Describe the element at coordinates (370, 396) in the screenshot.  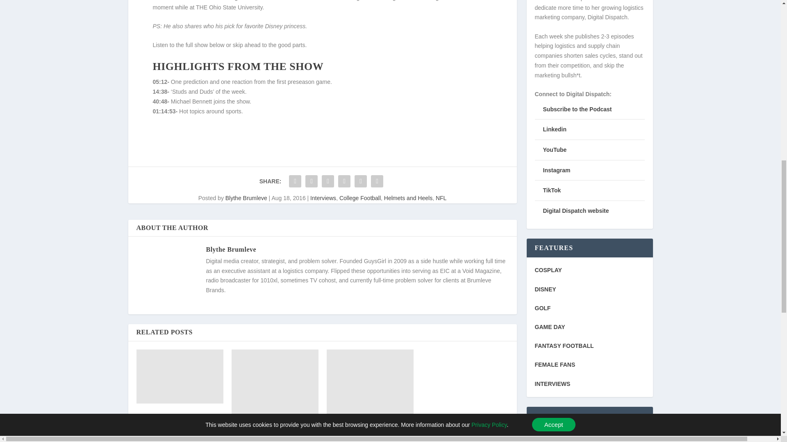
I see `What to Wear: Game Day Shoes` at that location.